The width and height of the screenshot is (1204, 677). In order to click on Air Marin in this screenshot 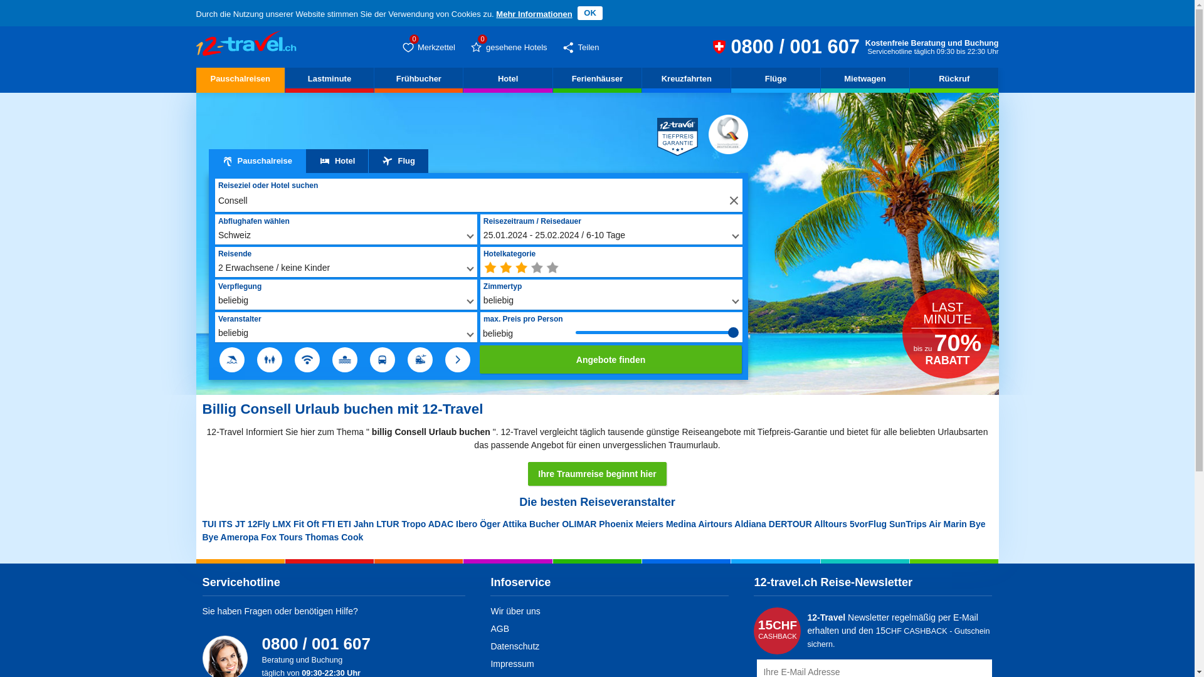, I will do `click(948, 524)`.